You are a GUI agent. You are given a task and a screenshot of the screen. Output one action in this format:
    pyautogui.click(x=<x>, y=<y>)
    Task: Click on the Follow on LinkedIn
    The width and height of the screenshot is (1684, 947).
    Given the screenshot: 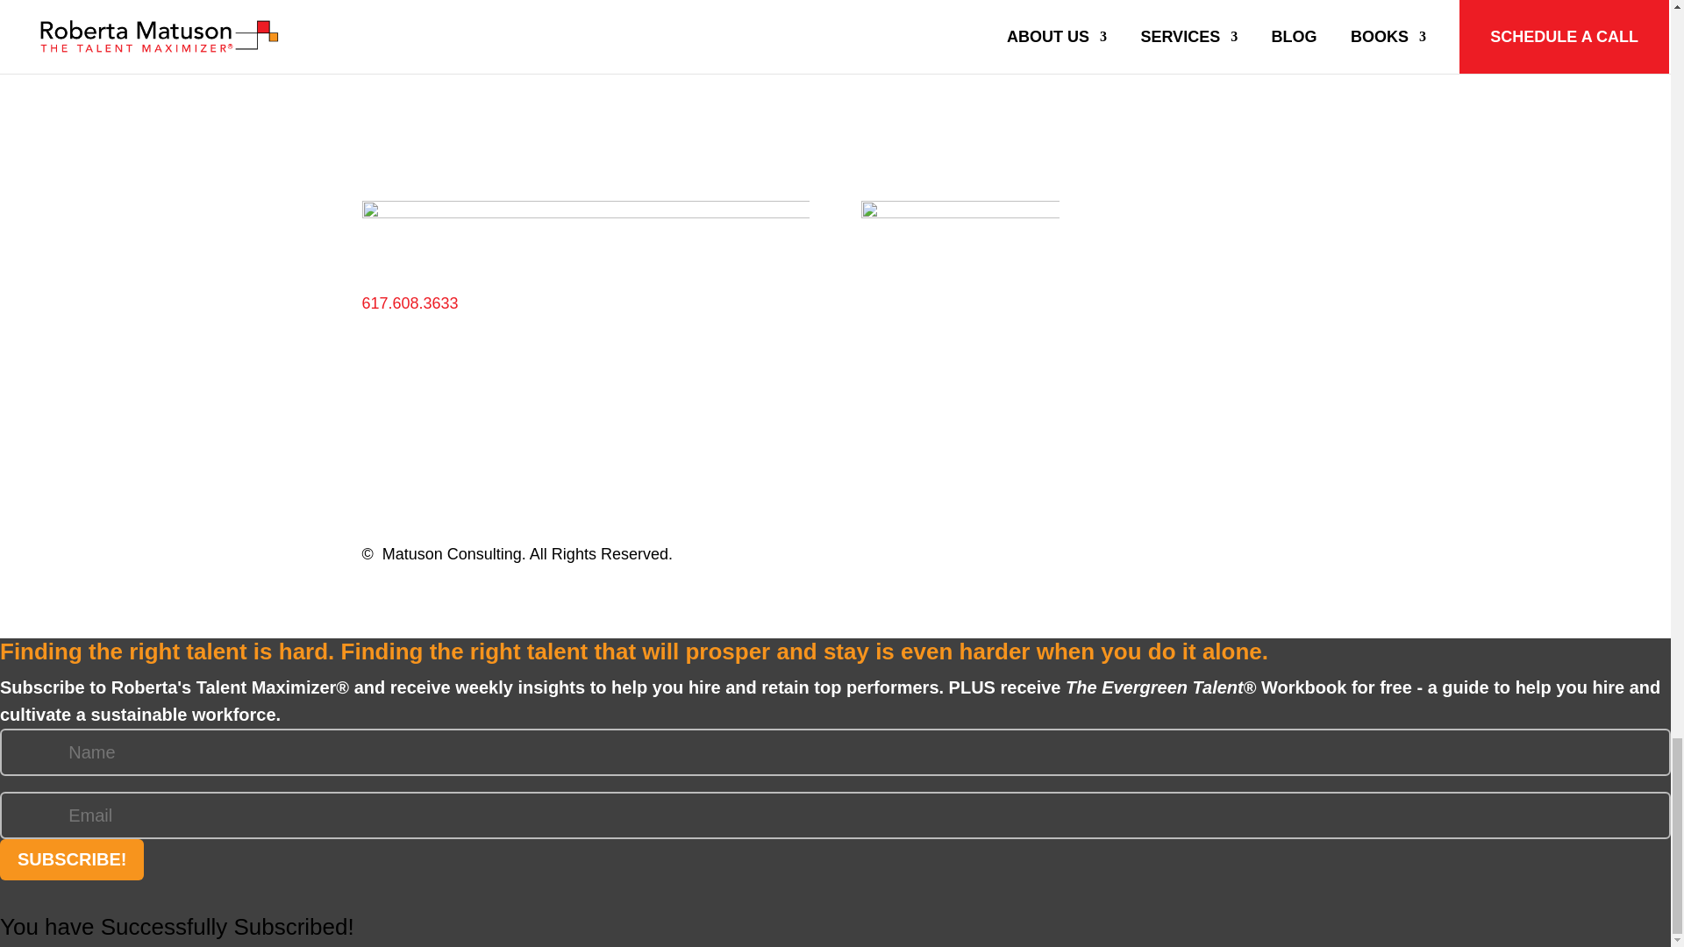 What is the action you would take?
    pyautogui.click(x=1259, y=214)
    